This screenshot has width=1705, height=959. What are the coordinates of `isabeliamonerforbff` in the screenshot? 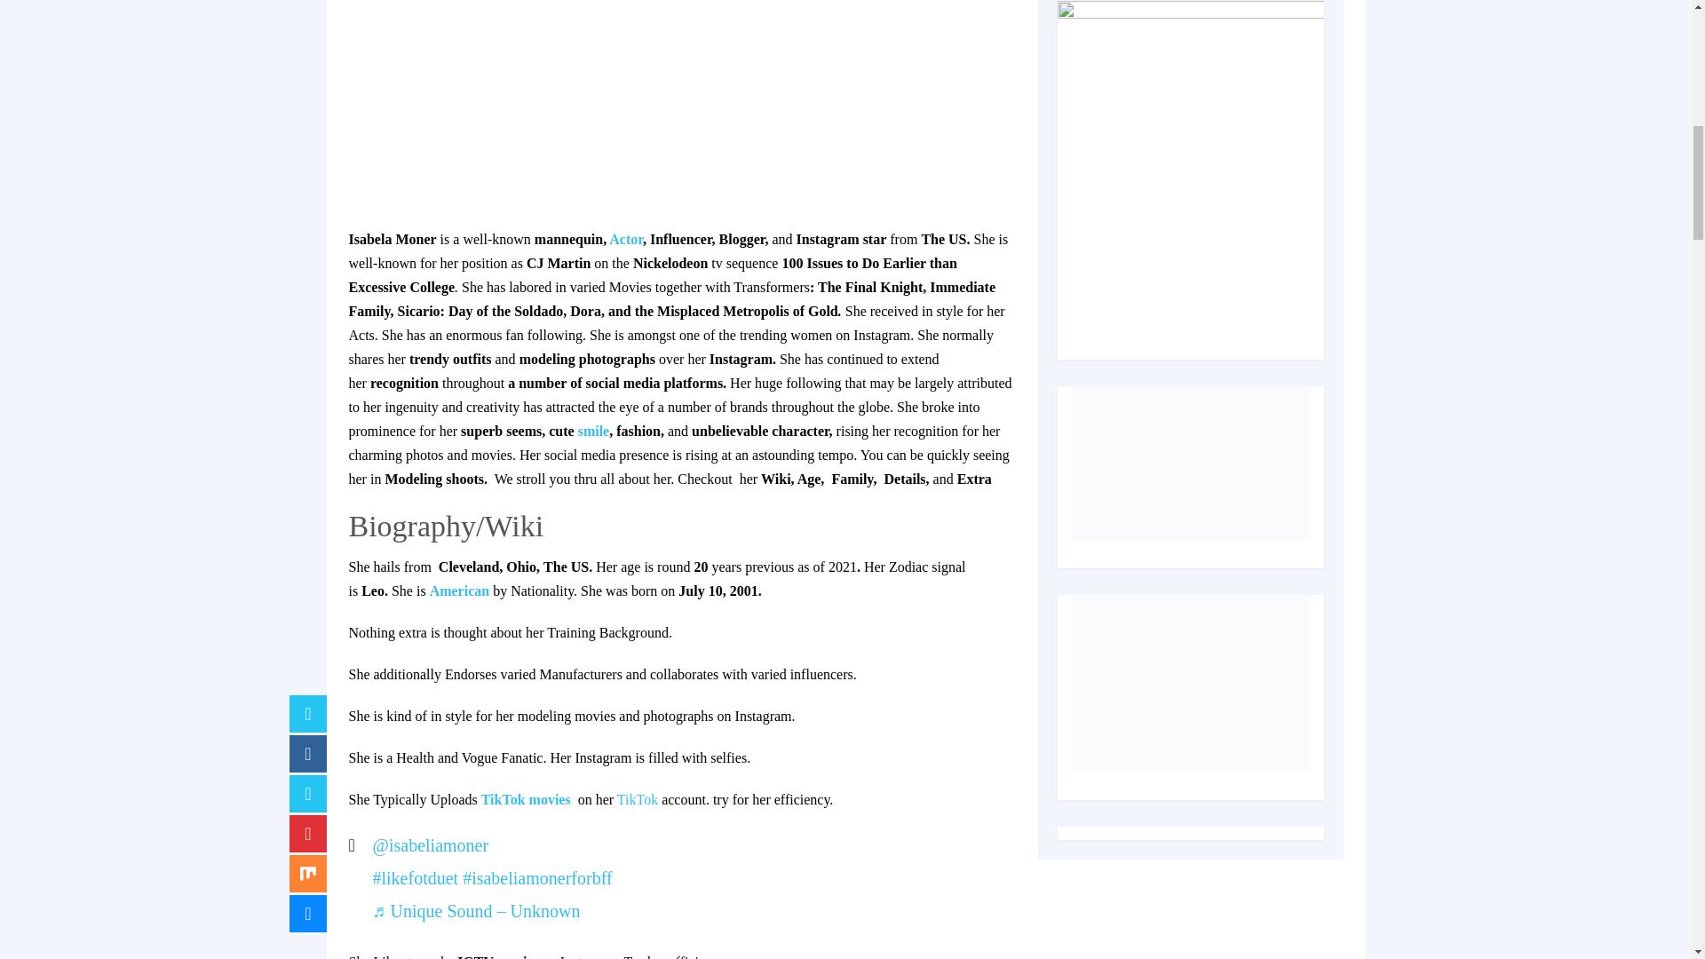 It's located at (536, 878).